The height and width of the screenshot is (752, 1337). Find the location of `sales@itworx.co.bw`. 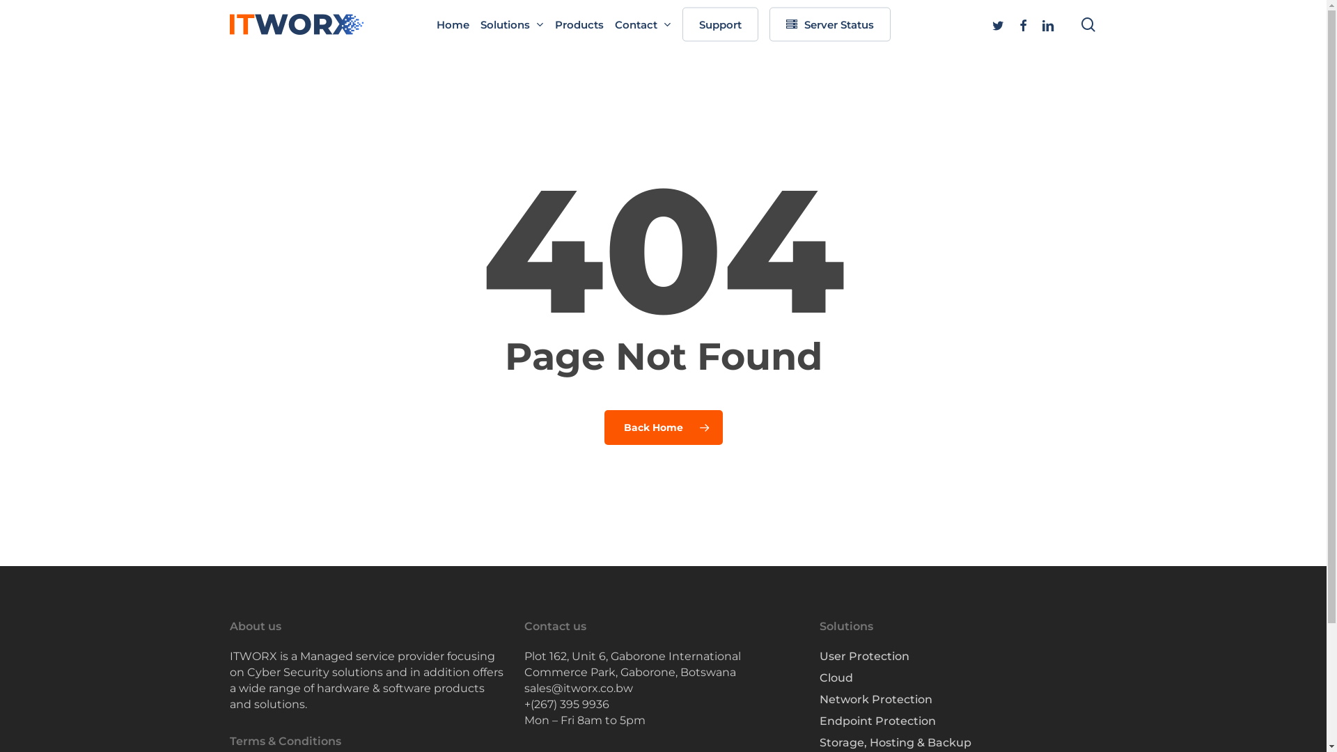

sales@itworx.co.bw is located at coordinates (579, 688).